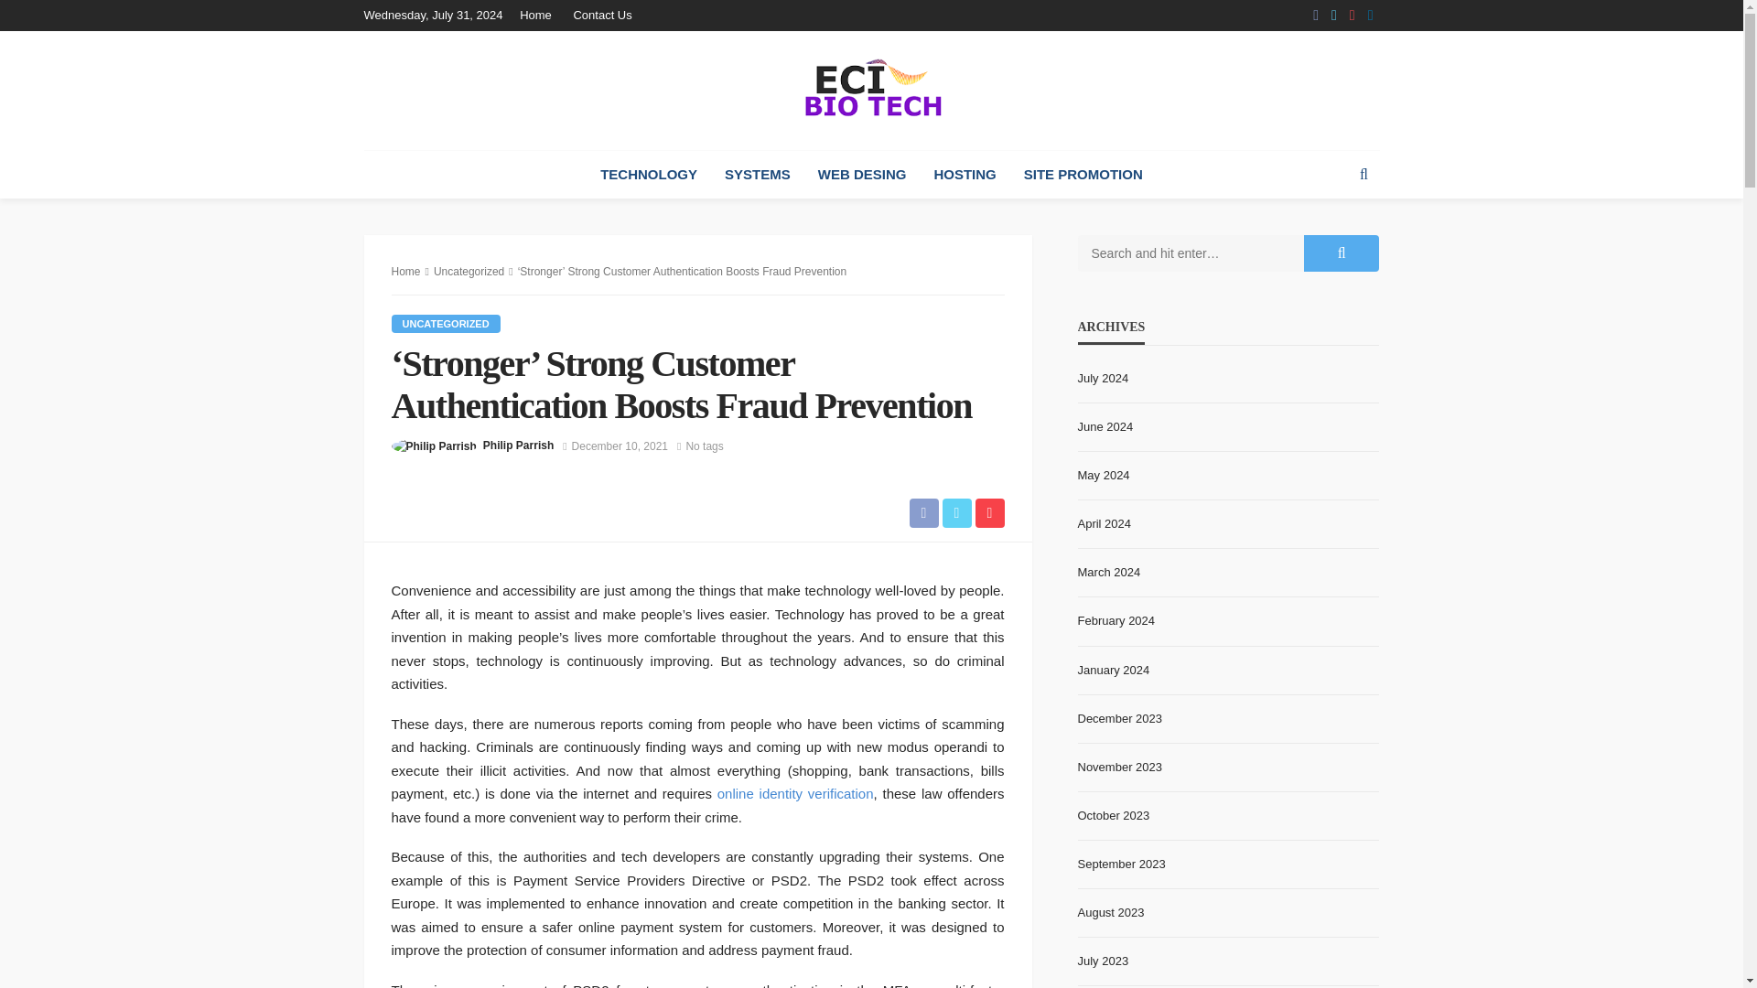 Image resolution: width=1757 pixels, height=988 pixels. Describe the element at coordinates (758, 175) in the screenshot. I see `SYSTEMS` at that location.